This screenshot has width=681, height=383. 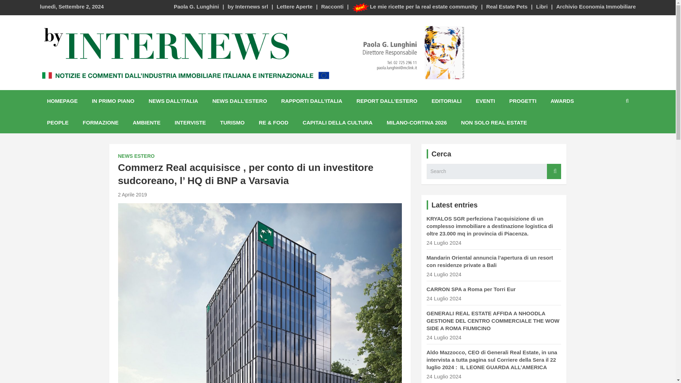 What do you see at coordinates (416, 122) in the screenshot?
I see `MILANO-CORTINA 2026` at bounding box center [416, 122].